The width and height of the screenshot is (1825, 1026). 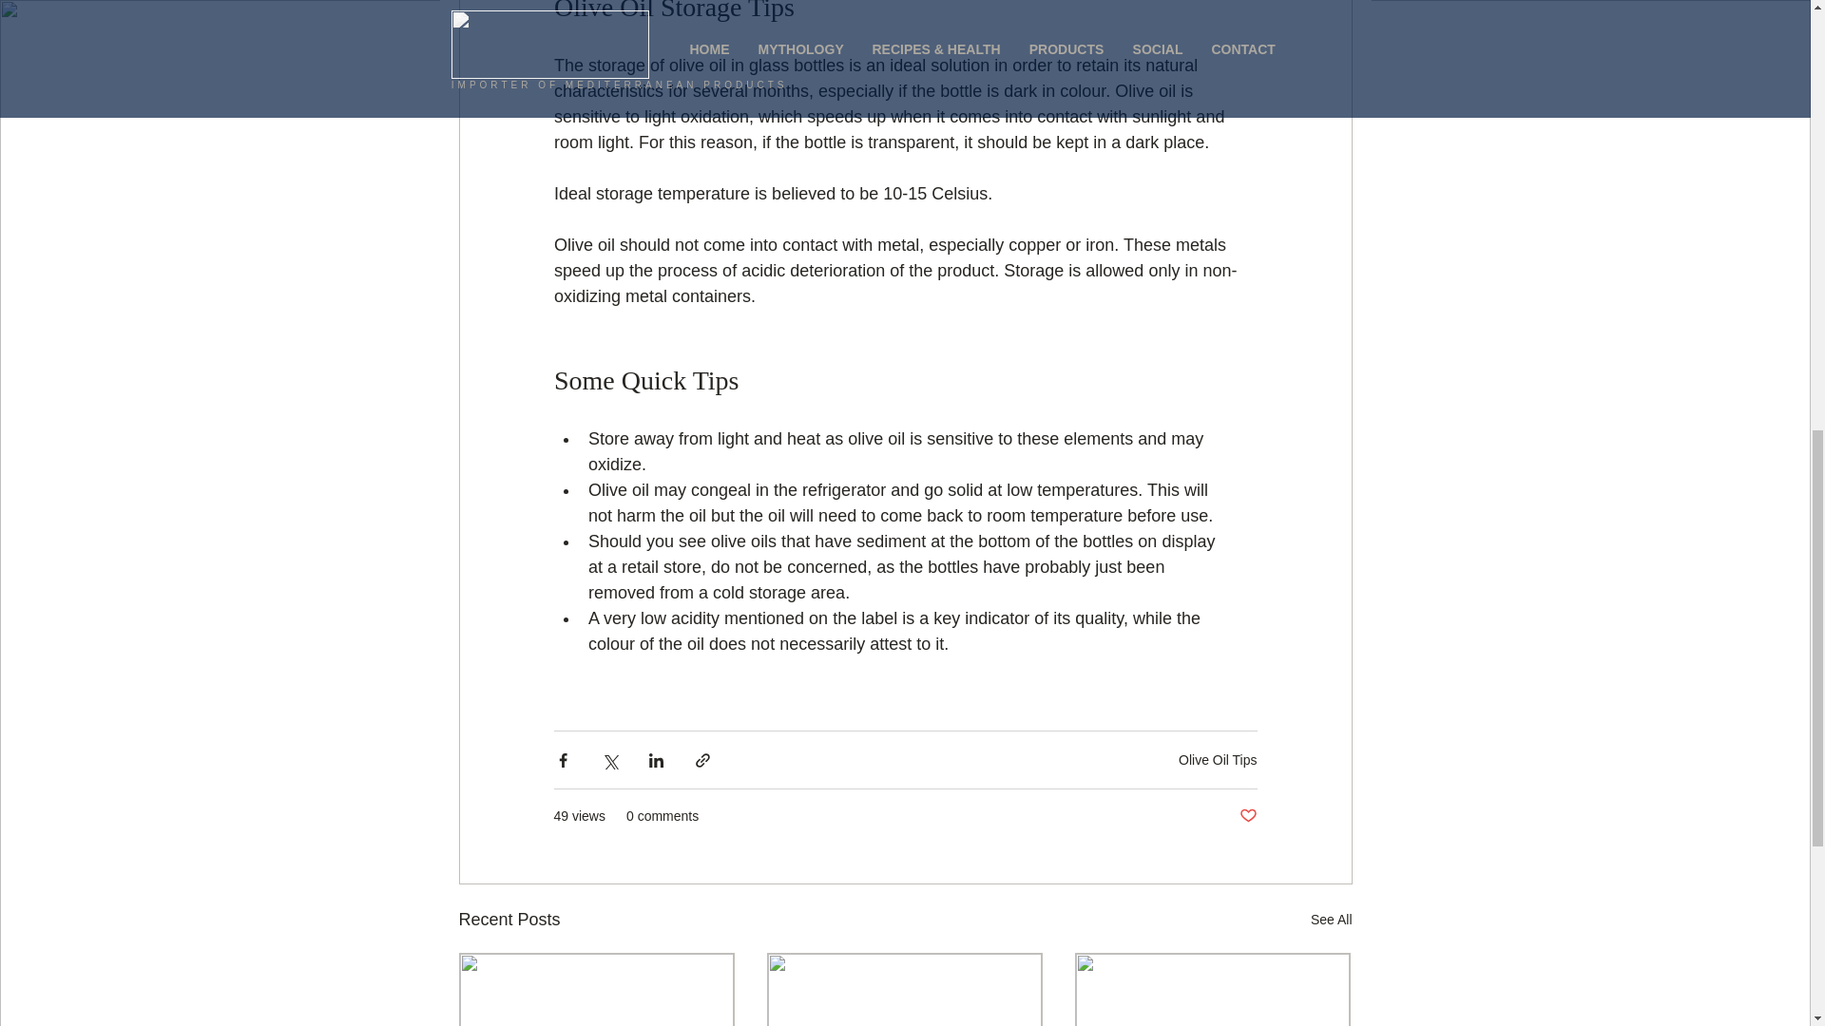 What do you see at coordinates (1218, 759) in the screenshot?
I see `Olive Oil Tips` at bounding box center [1218, 759].